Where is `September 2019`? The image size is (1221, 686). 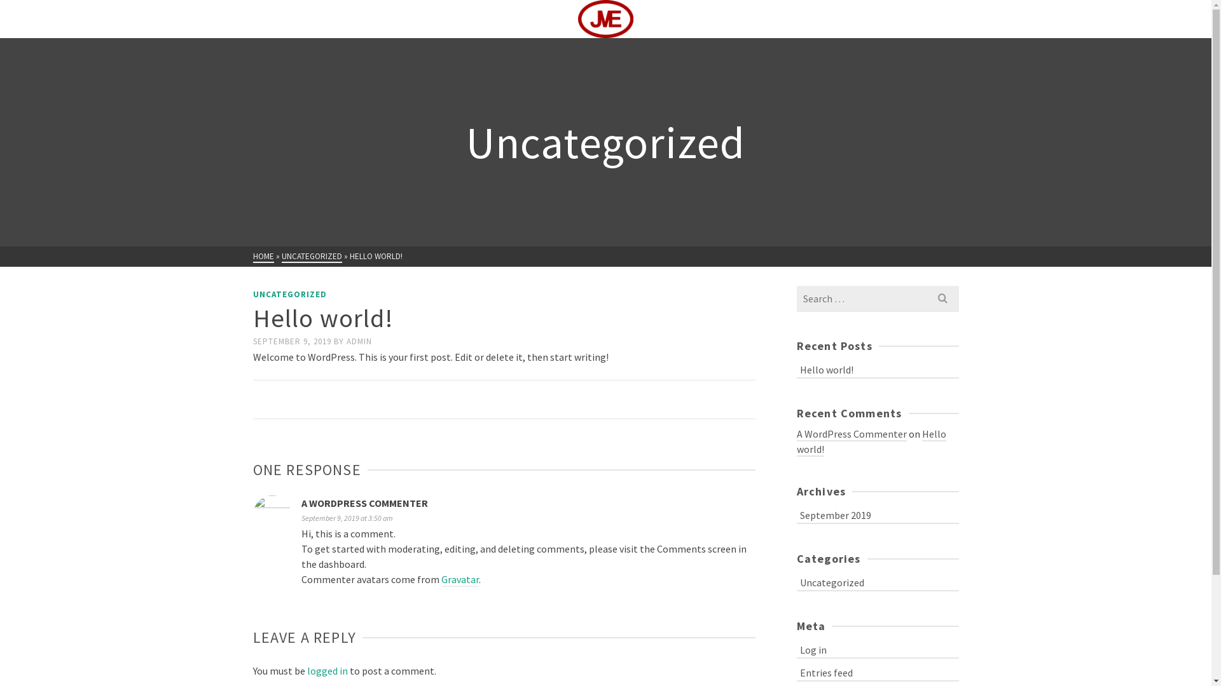 September 2019 is located at coordinates (878, 514).